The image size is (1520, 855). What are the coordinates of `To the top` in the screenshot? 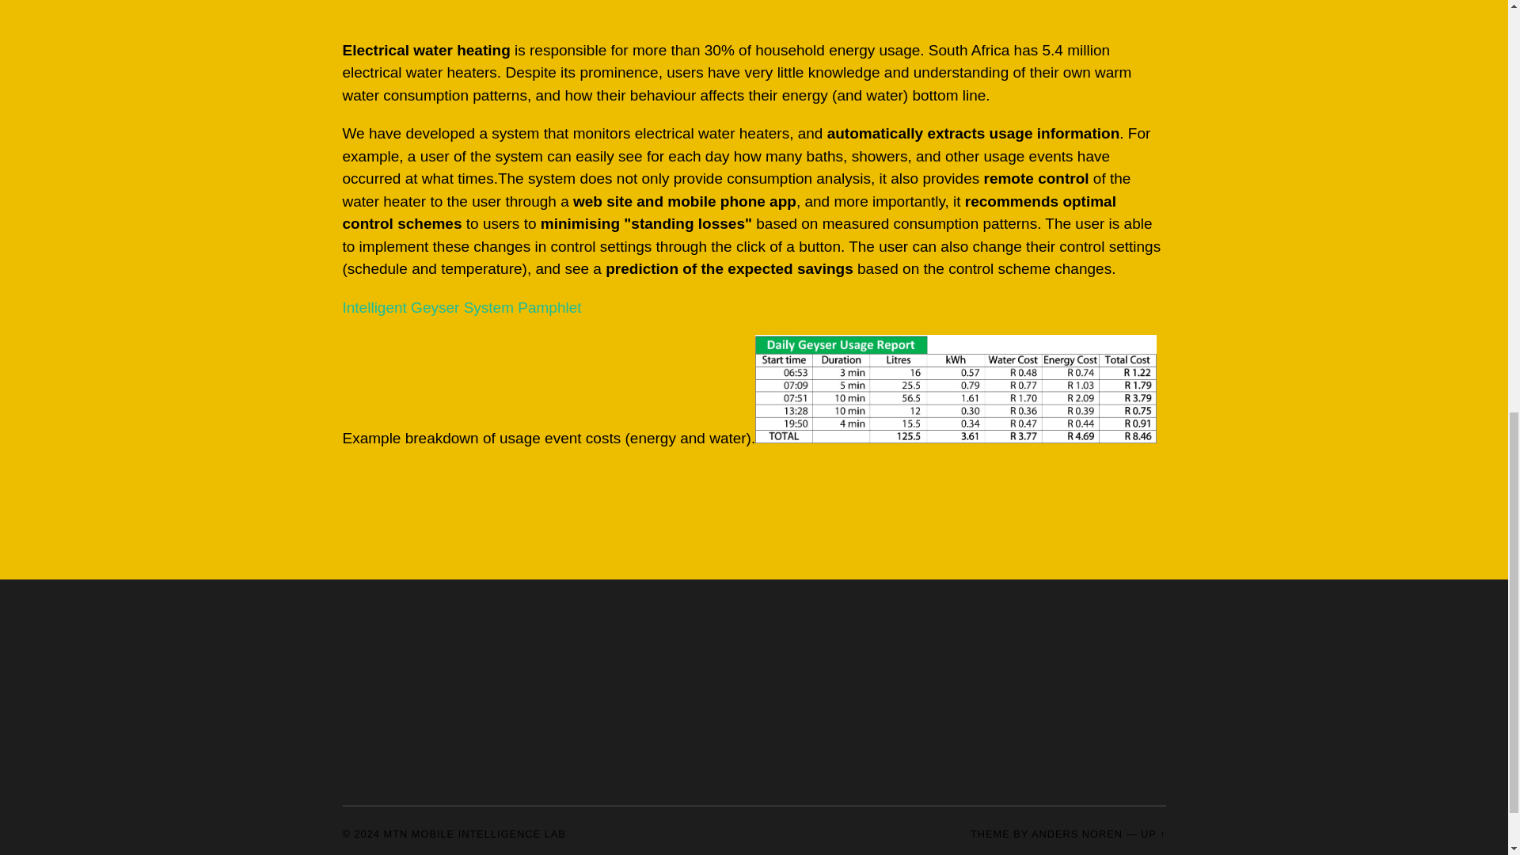 It's located at (1153, 834).